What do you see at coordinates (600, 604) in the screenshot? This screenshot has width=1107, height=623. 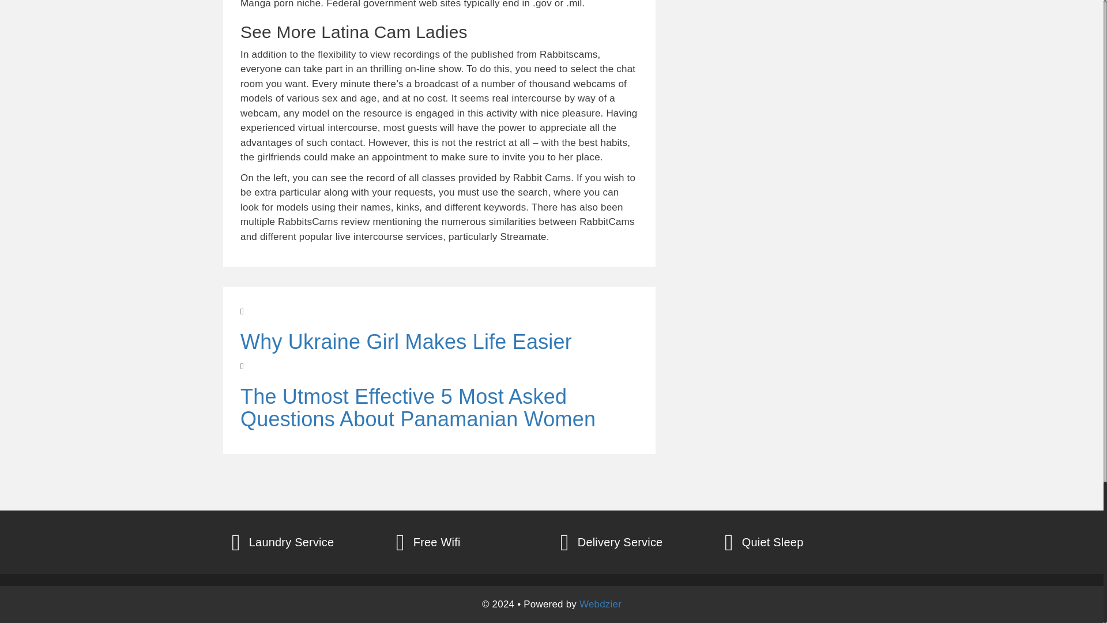 I see `Webdzier` at bounding box center [600, 604].